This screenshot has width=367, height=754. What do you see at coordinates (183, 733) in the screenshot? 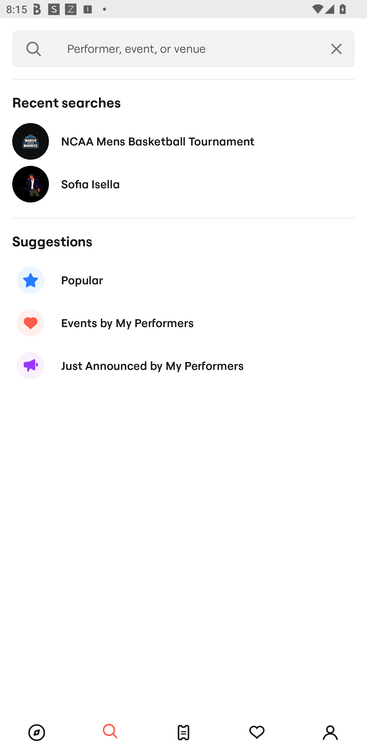
I see `Tickets` at bounding box center [183, 733].